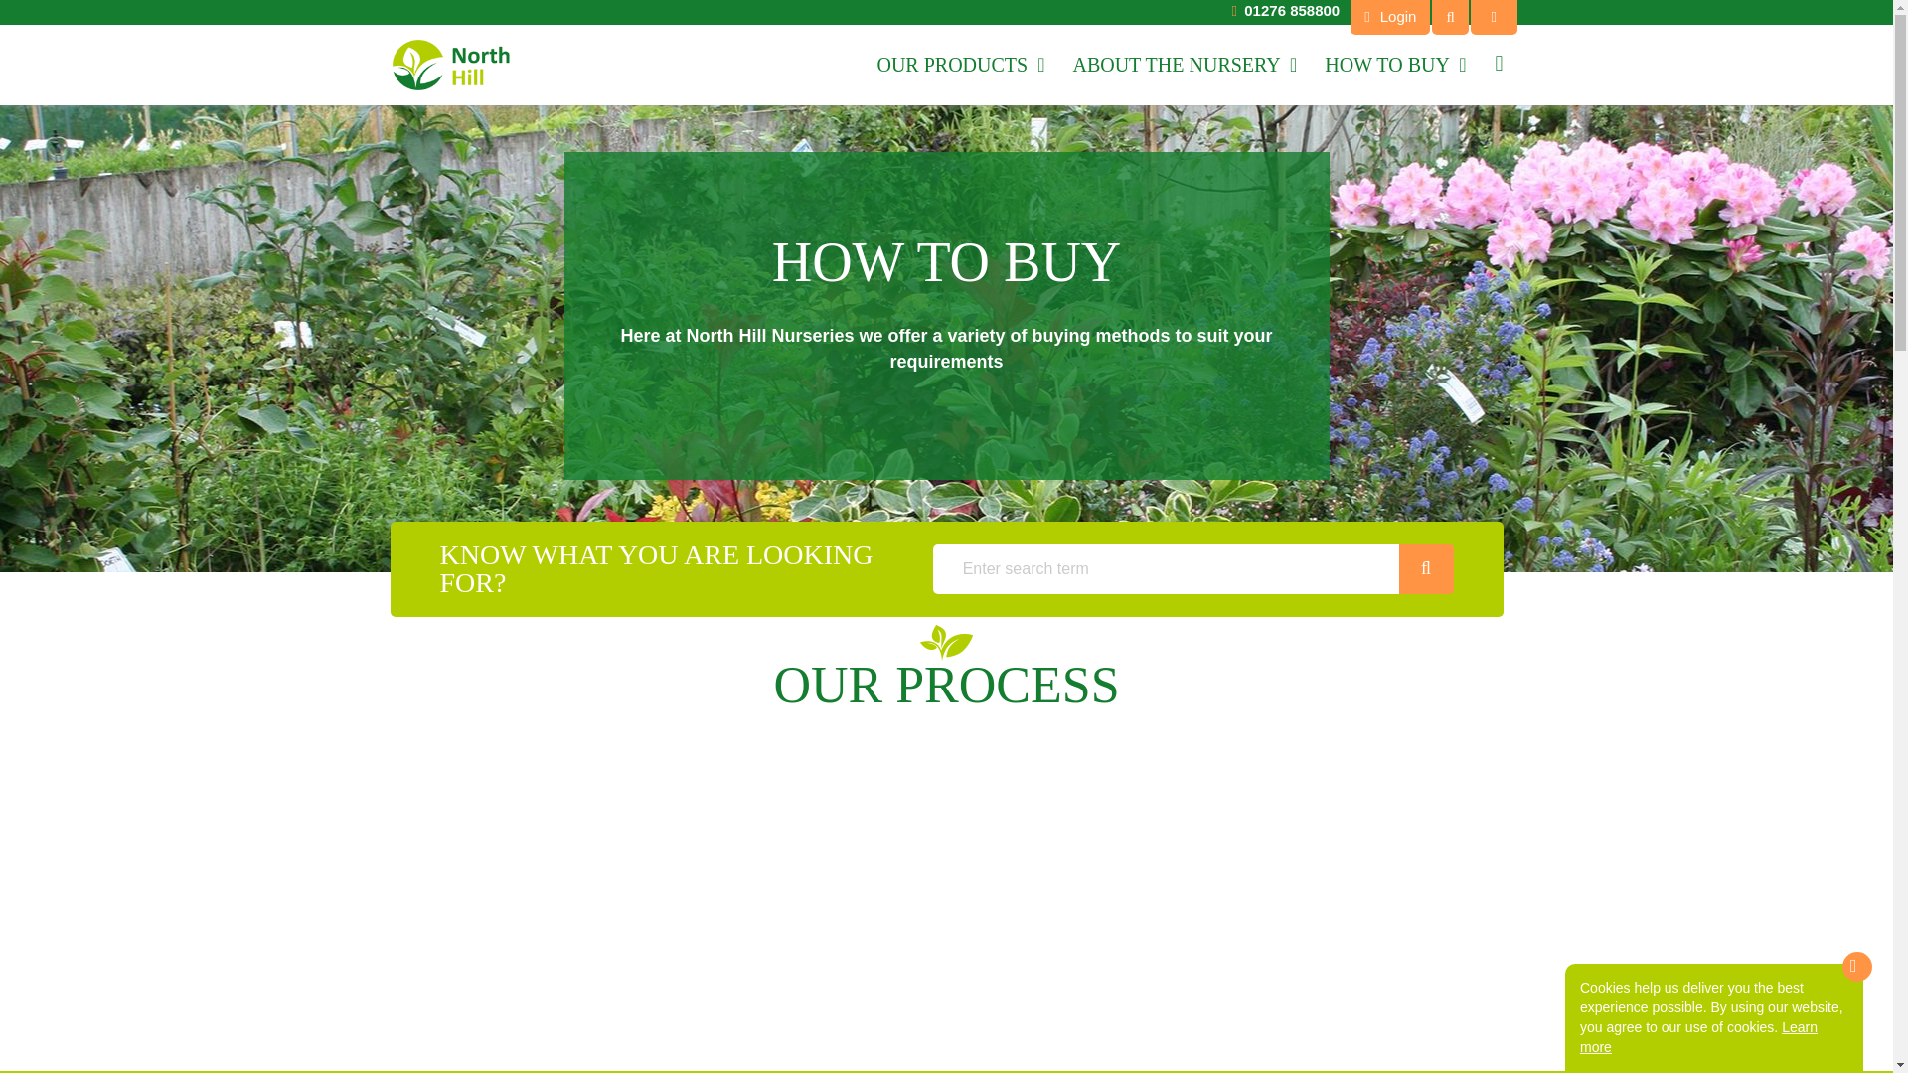 The height and width of the screenshot is (1073, 1908). I want to click on Login, so click(1389, 17).